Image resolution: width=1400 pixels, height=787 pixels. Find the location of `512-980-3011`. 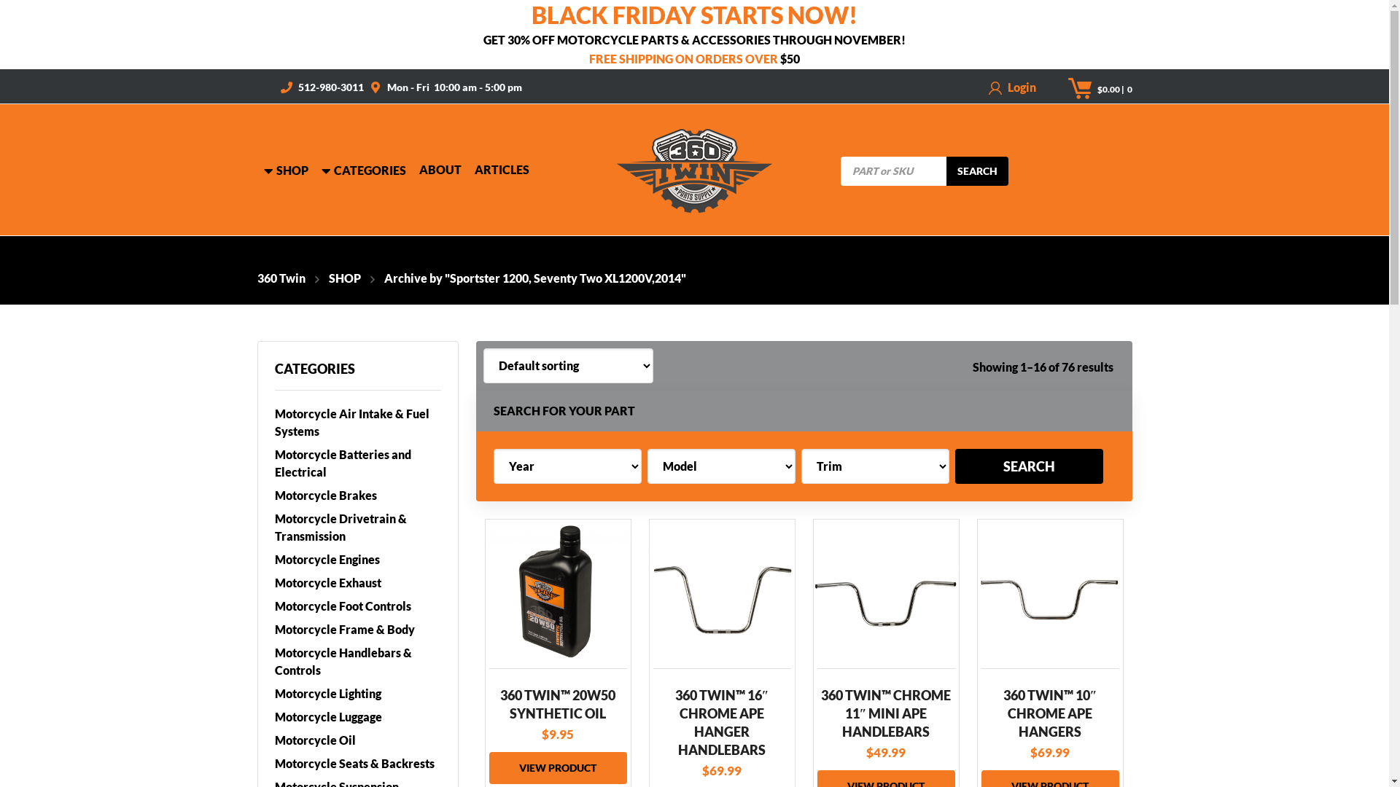

512-980-3011 is located at coordinates (330, 86).